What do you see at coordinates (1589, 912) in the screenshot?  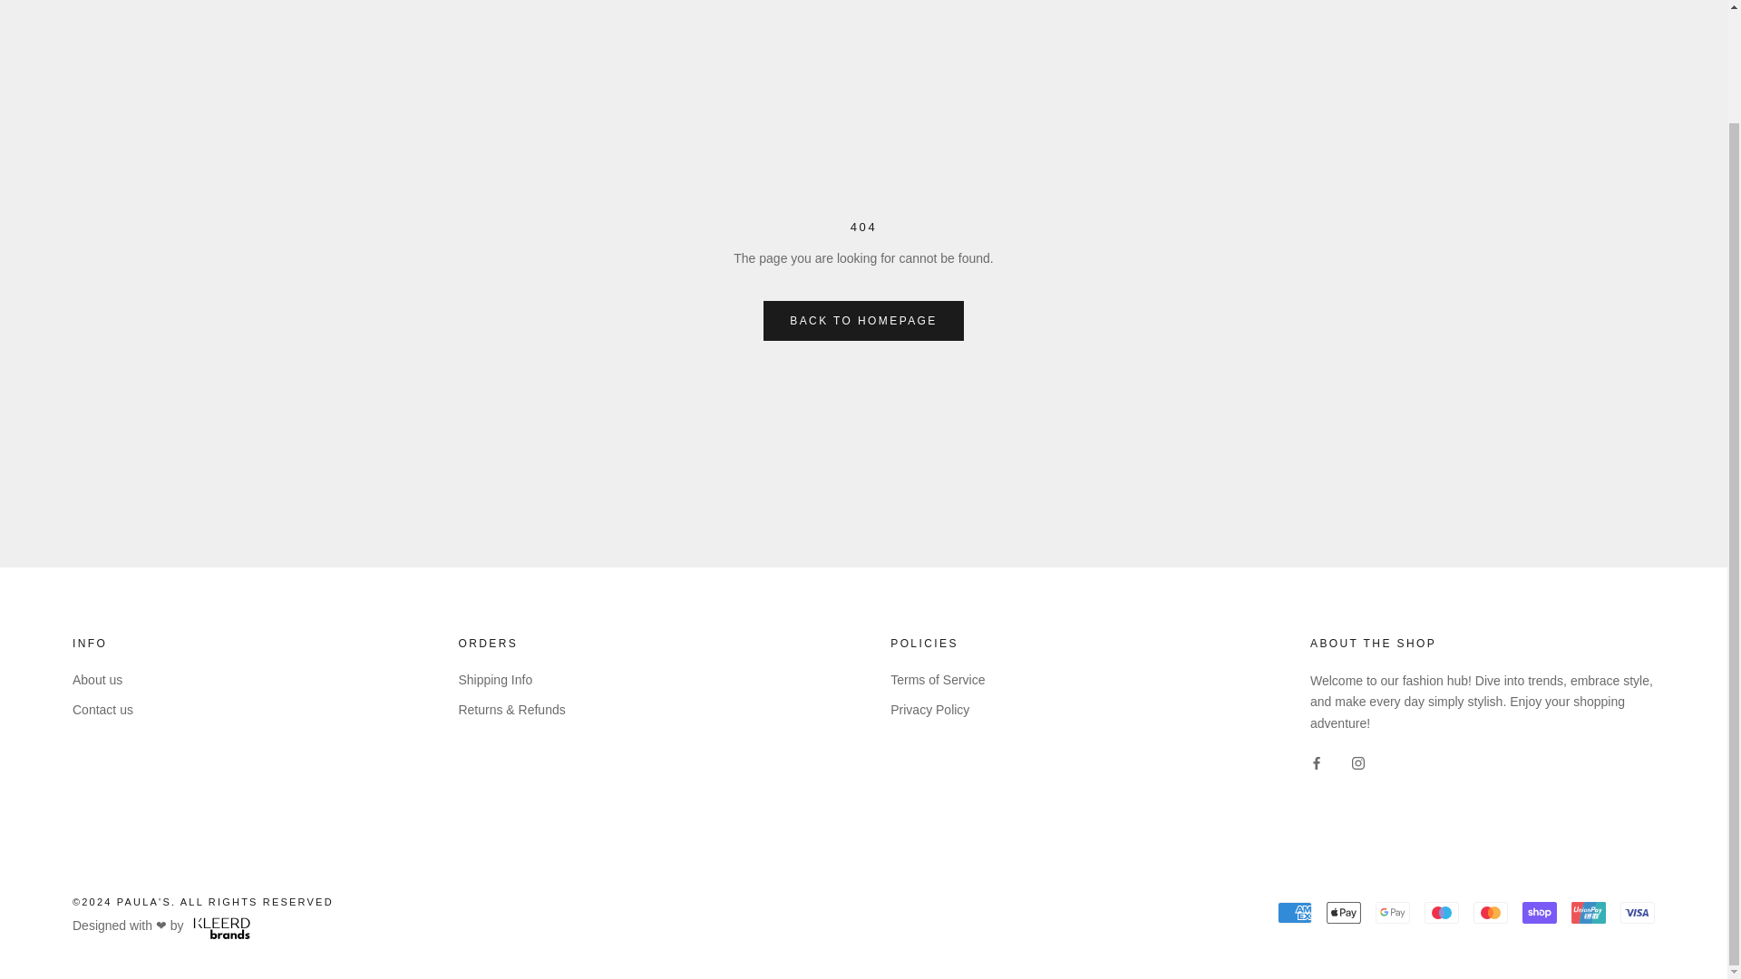 I see `Union Pay` at bounding box center [1589, 912].